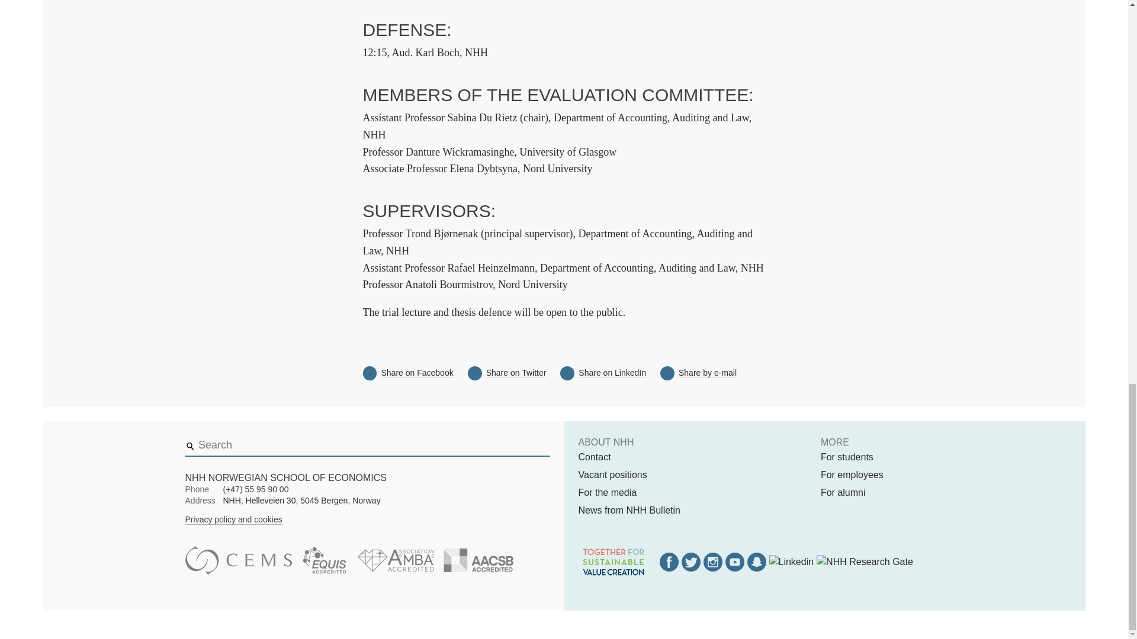 The height and width of the screenshot is (639, 1137). What do you see at coordinates (612, 475) in the screenshot?
I see `Vacant positions` at bounding box center [612, 475].